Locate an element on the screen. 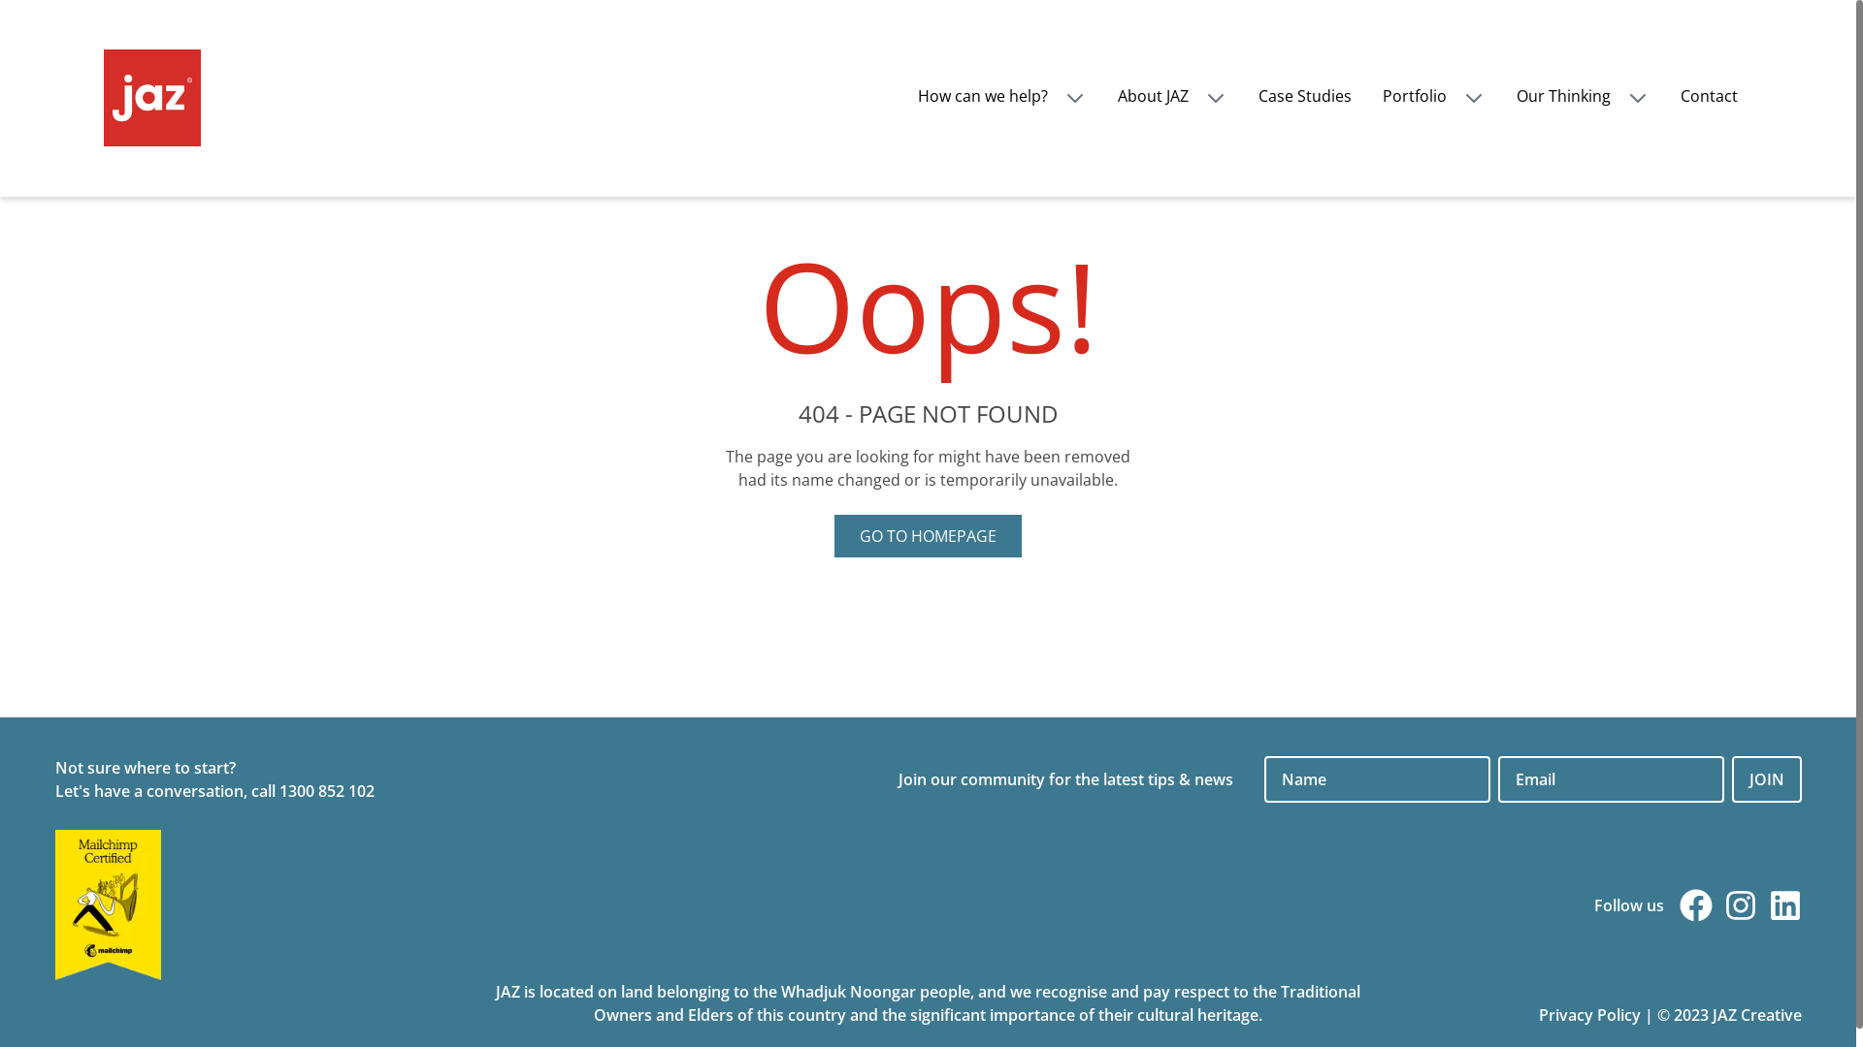 Image resolution: width=1863 pixels, height=1047 pixels. Case Studies is located at coordinates (1304, 96).